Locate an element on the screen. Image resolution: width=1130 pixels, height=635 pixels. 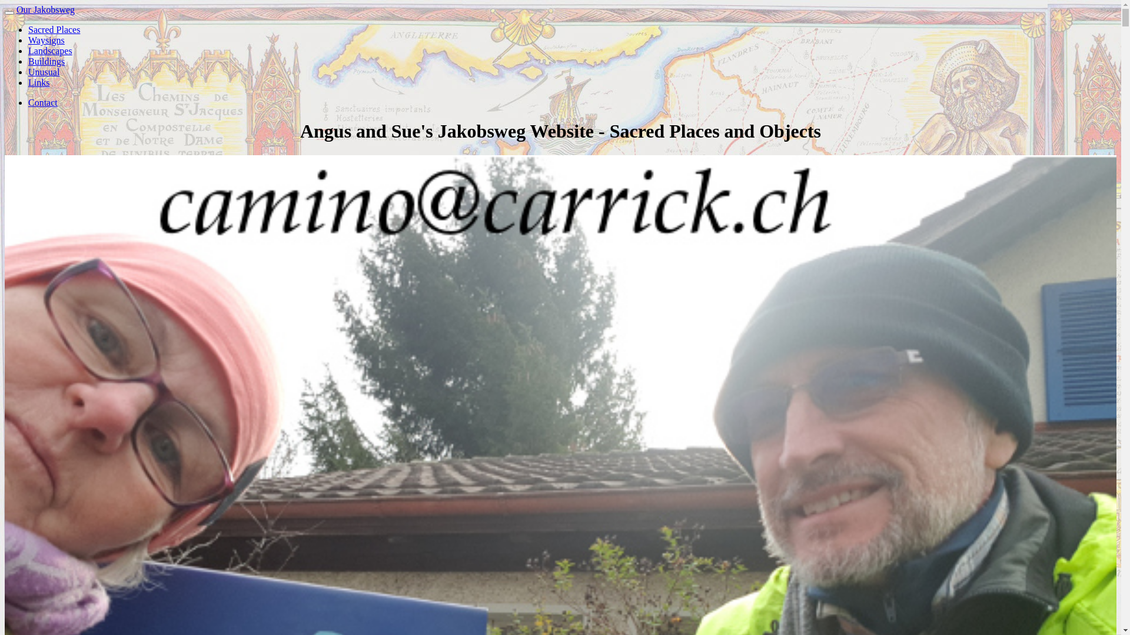
Waysigns is located at coordinates (46, 40).